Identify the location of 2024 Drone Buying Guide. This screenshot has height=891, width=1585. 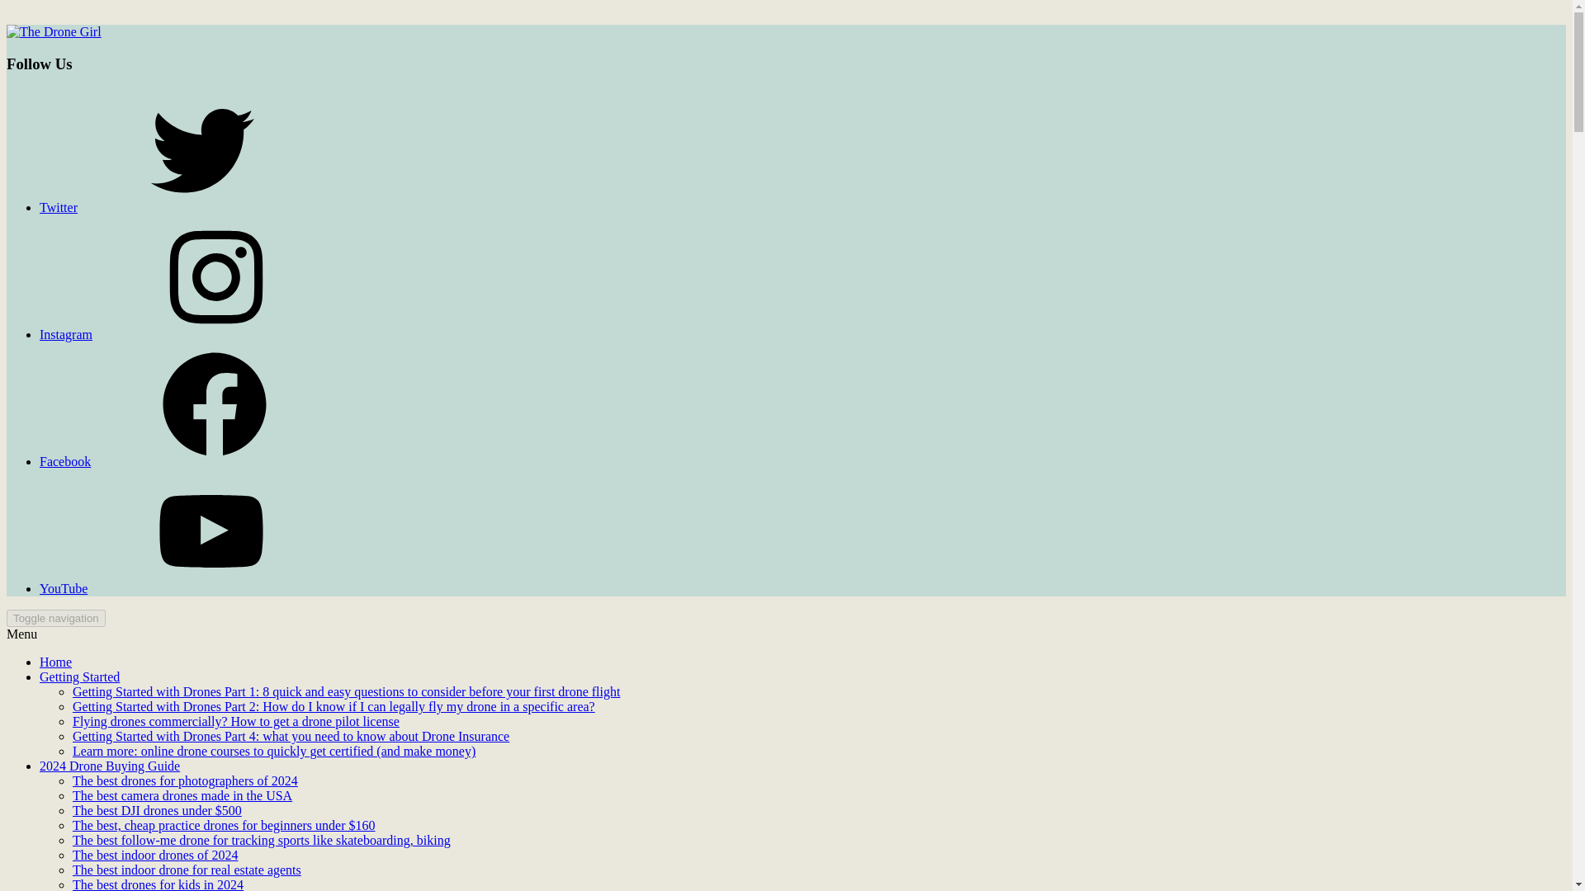
(110, 766).